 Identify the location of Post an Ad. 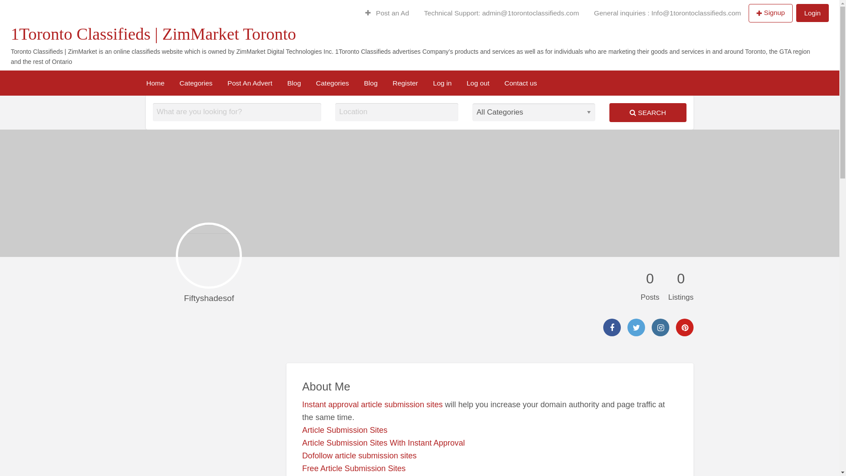
(387, 13).